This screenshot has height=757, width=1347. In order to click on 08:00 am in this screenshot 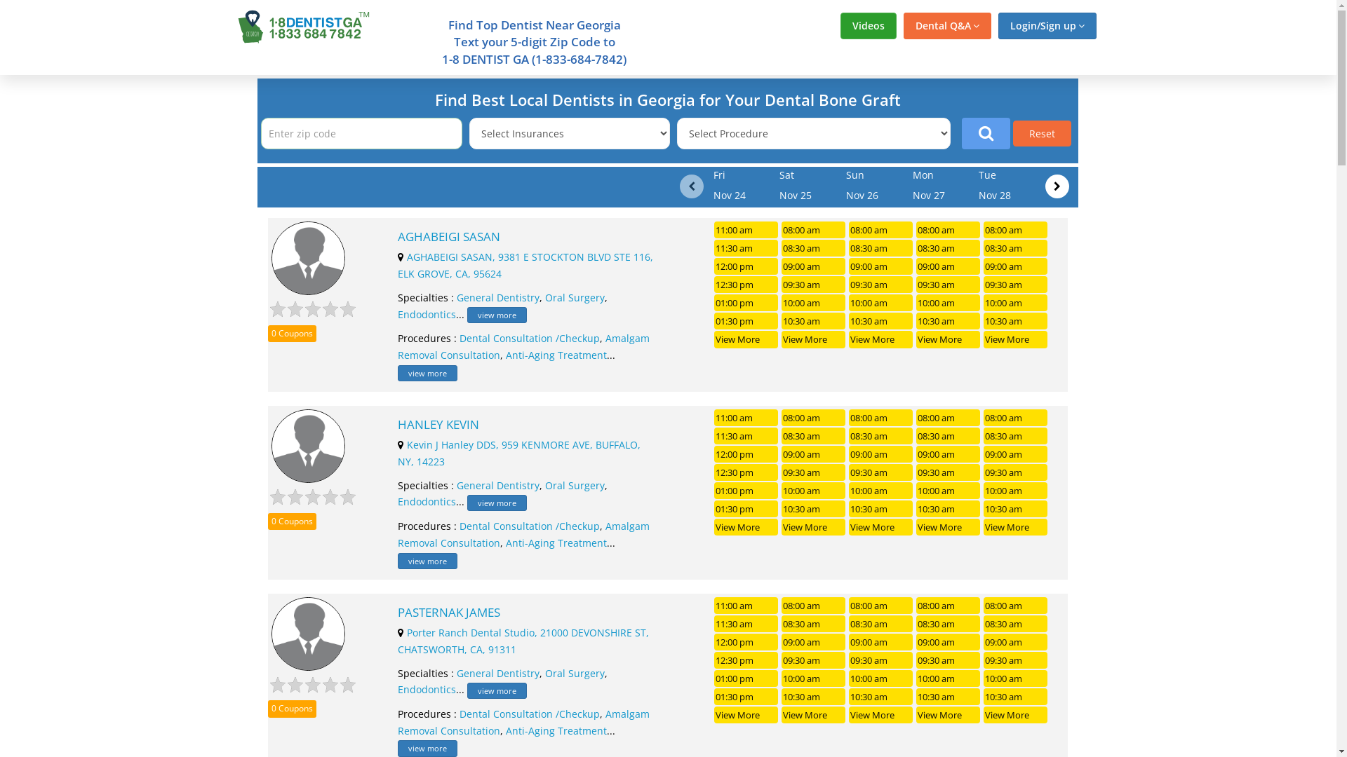, I will do `click(949, 606)`.